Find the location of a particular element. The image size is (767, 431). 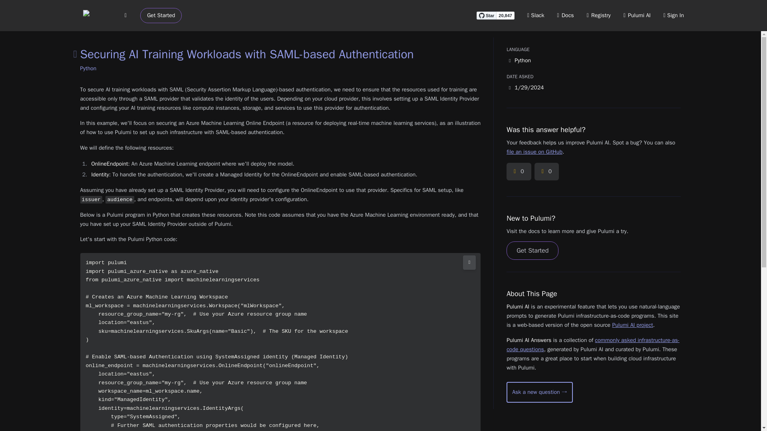

Downvote this answer is located at coordinates (546, 172).